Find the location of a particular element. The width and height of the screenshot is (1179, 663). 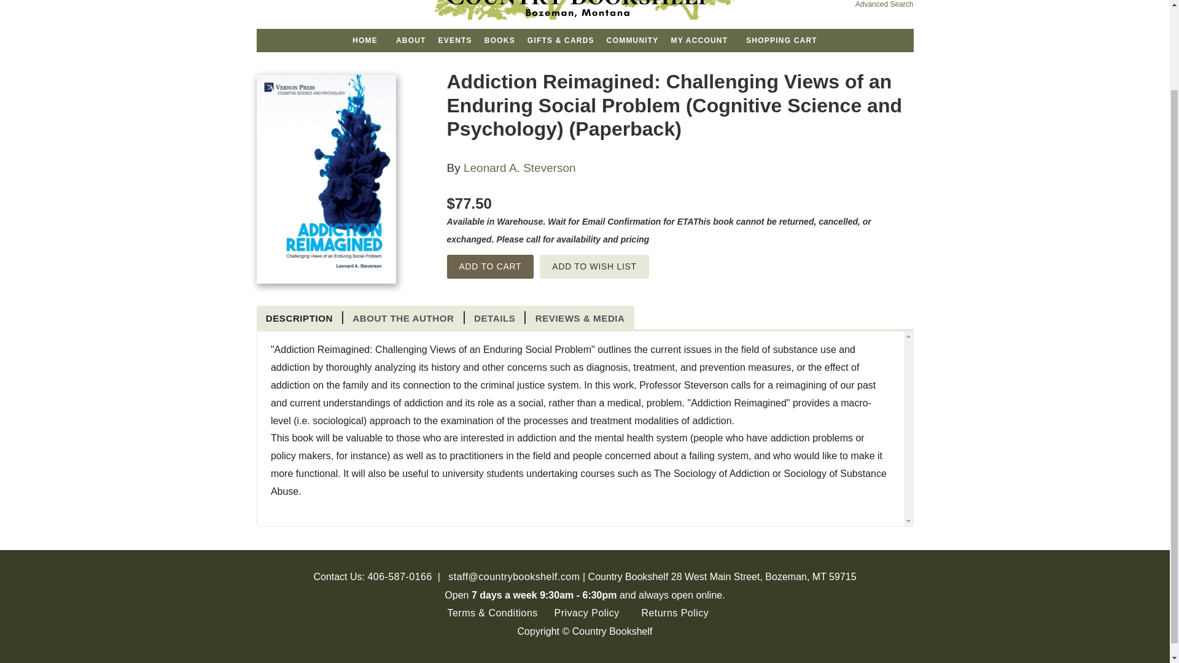

EVENTS is located at coordinates (456, 41).